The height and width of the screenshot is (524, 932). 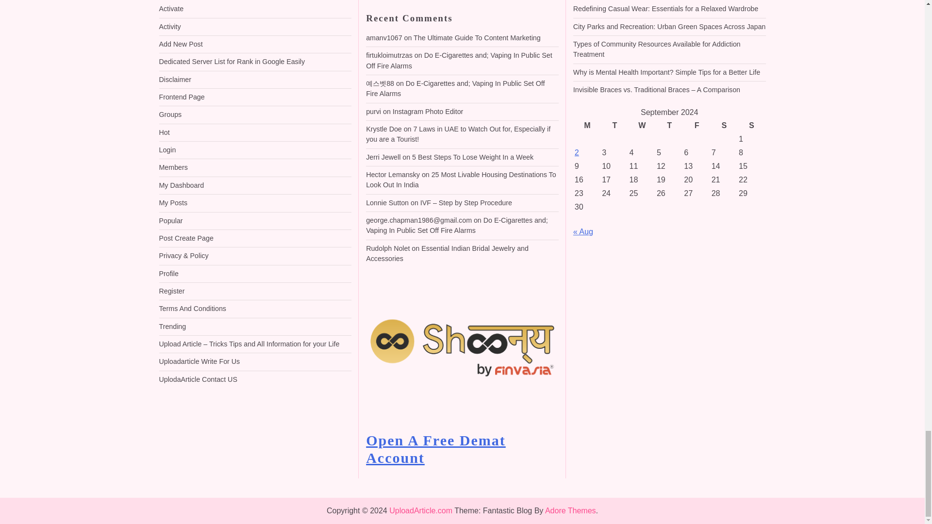 What do you see at coordinates (642, 126) in the screenshot?
I see `Wednesday` at bounding box center [642, 126].